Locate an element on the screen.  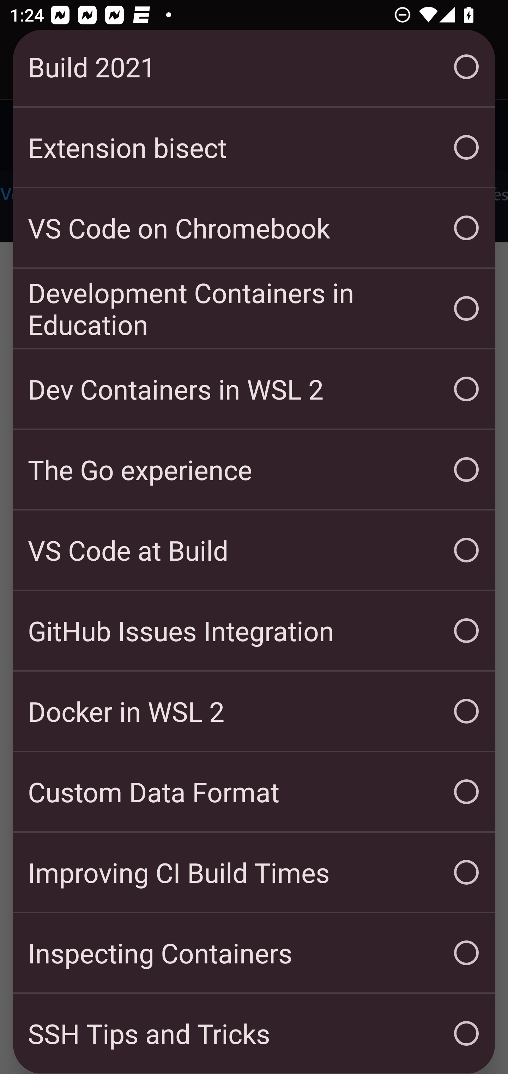
Dev Containers in WSL 2 is located at coordinates (254, 389).